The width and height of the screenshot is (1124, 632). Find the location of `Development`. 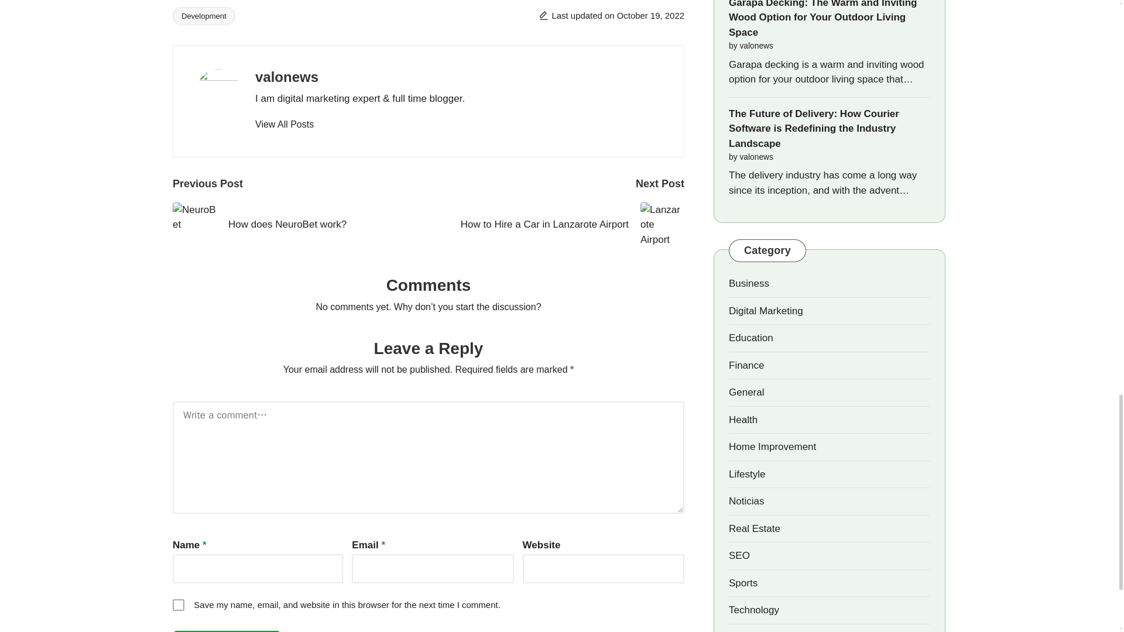

Development is located at coordinates (204, 16).